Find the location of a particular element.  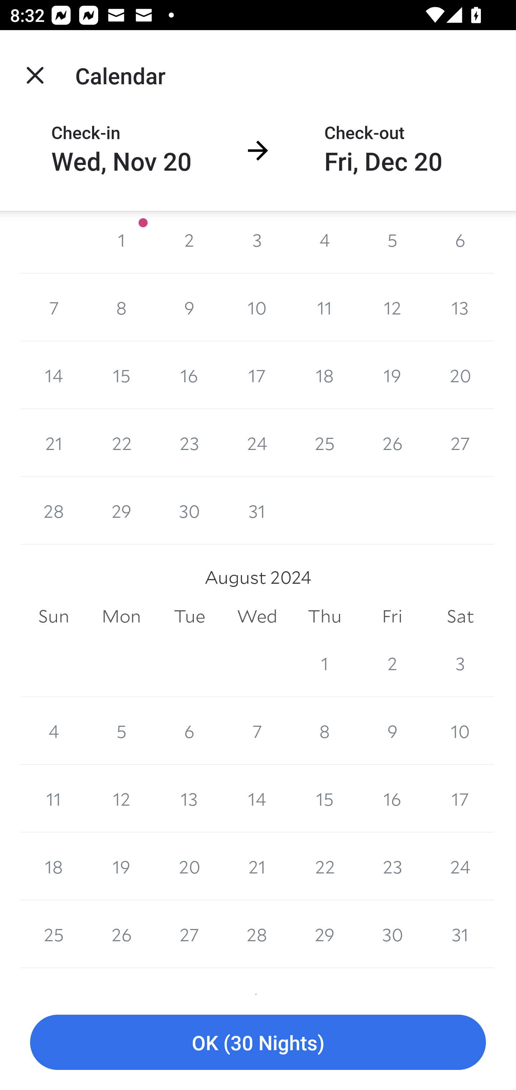

31 31 August 2024 is located at coordinates (460, 934).